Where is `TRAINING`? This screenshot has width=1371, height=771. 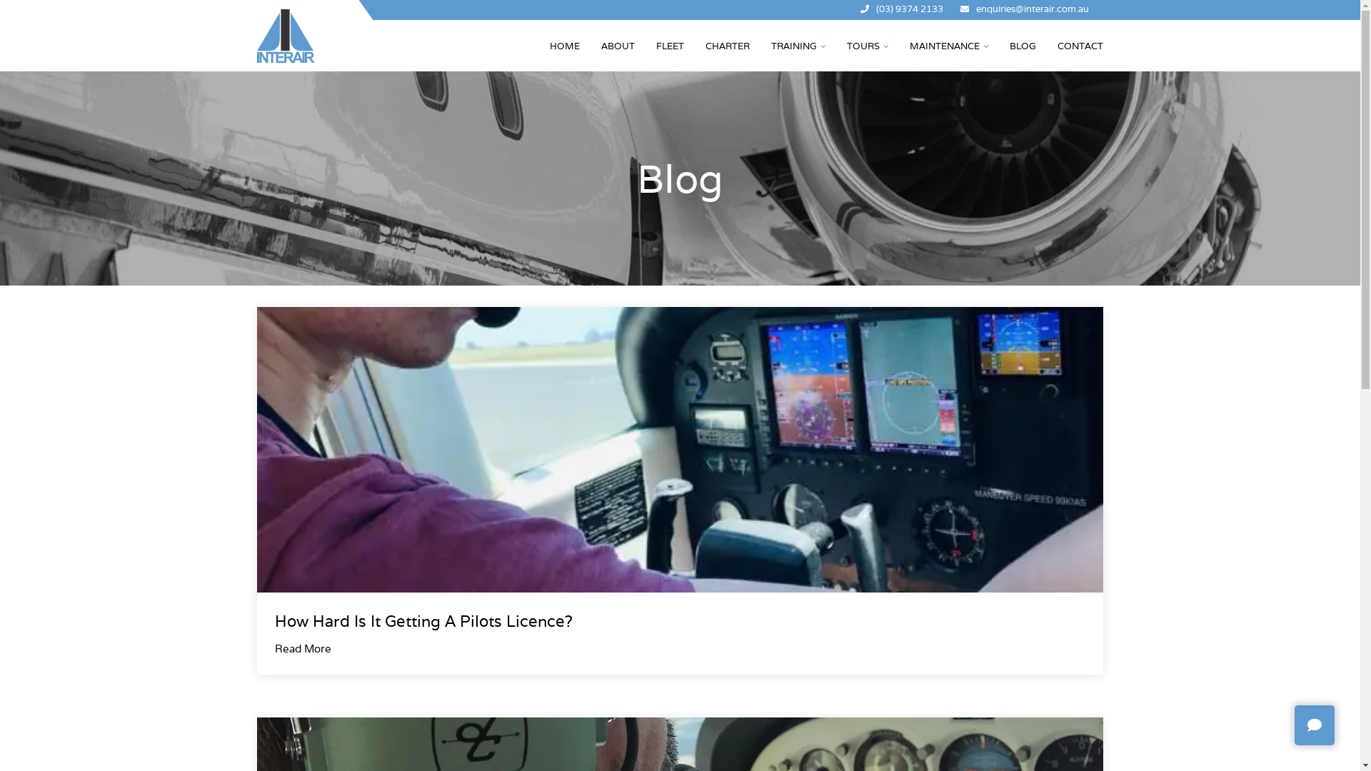
TRAINING is located at coordinates (798, 46).